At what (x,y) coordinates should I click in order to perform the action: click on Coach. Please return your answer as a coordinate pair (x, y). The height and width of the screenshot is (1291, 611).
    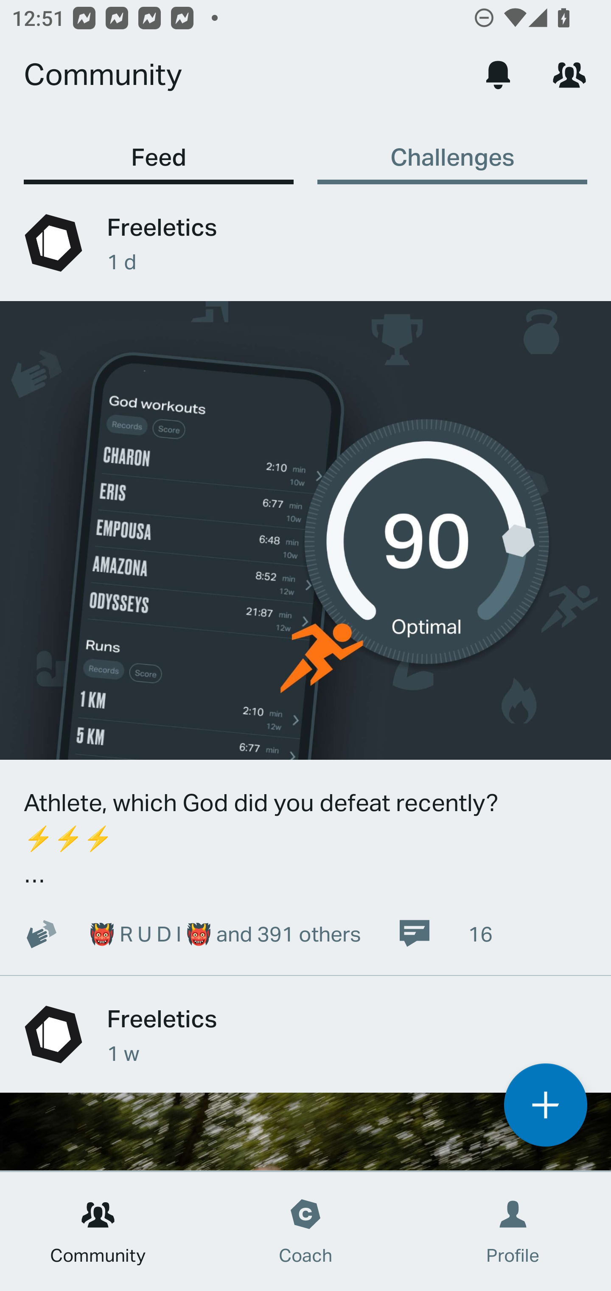
    Looking at the image, I should click on (305, 1232).